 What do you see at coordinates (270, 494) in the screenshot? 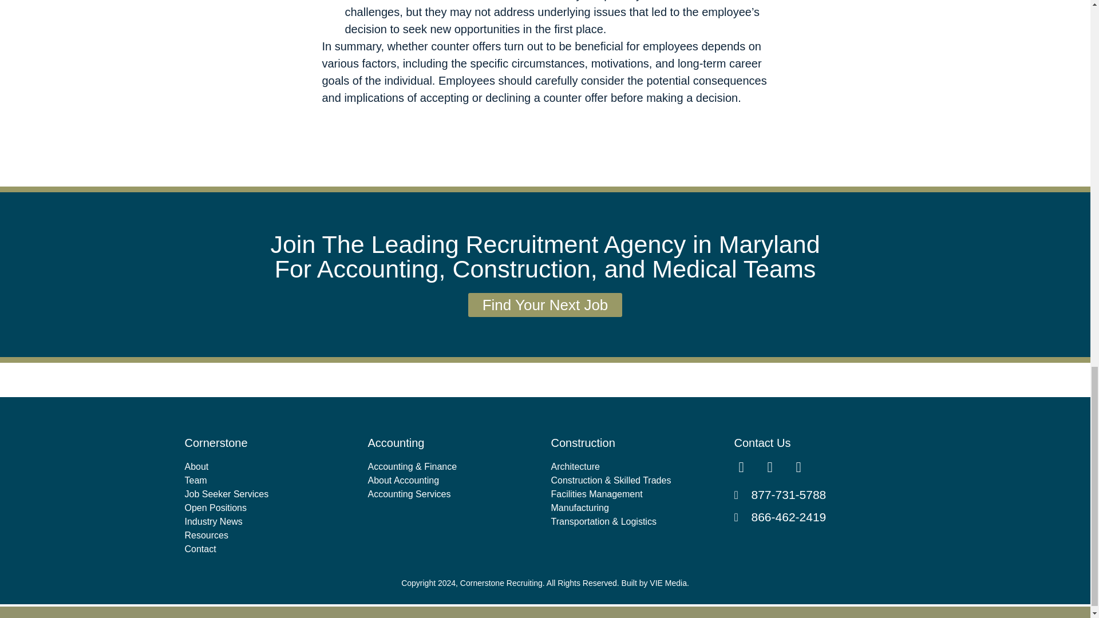
I see `Job Seeker Services` at bounding box center [270, 494].